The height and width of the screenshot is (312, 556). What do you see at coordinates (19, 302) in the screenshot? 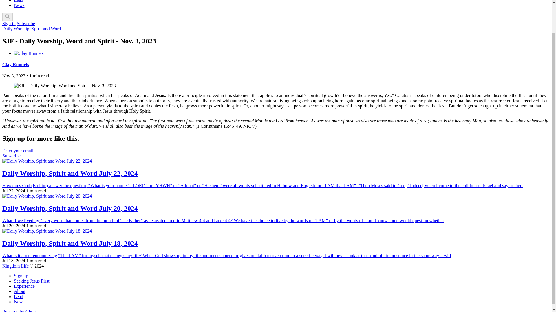
I see `News` at bounding box center [19, 302].